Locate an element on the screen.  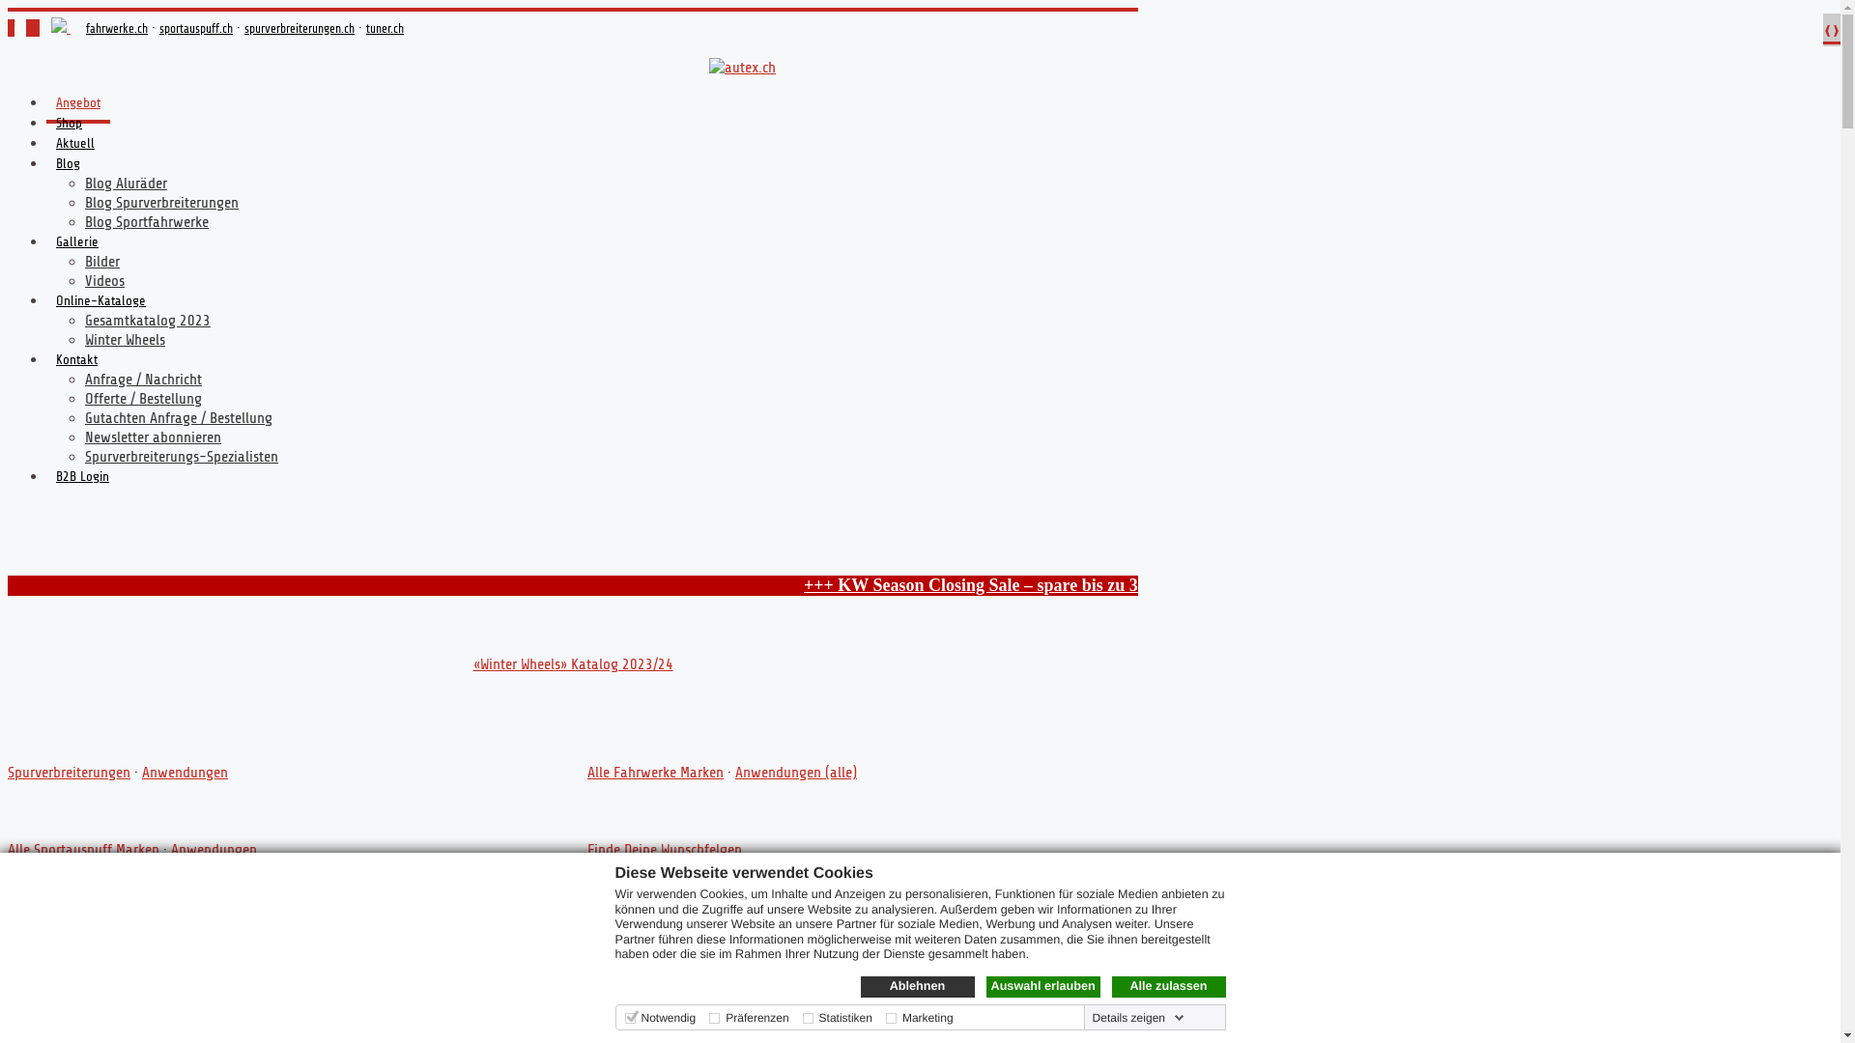
BBS is located at coordinates (309, 1004).